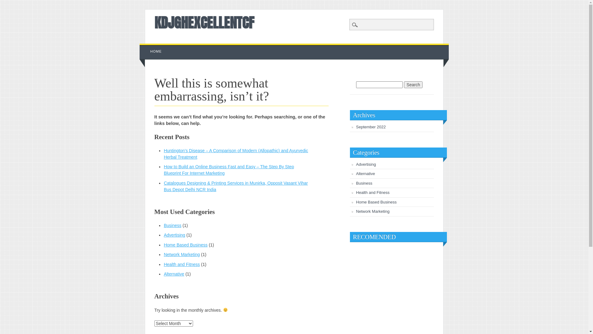 Image resolution: width=593 pixels, height=334 pixels. I want to click on Skip to content, so click(154, 47).